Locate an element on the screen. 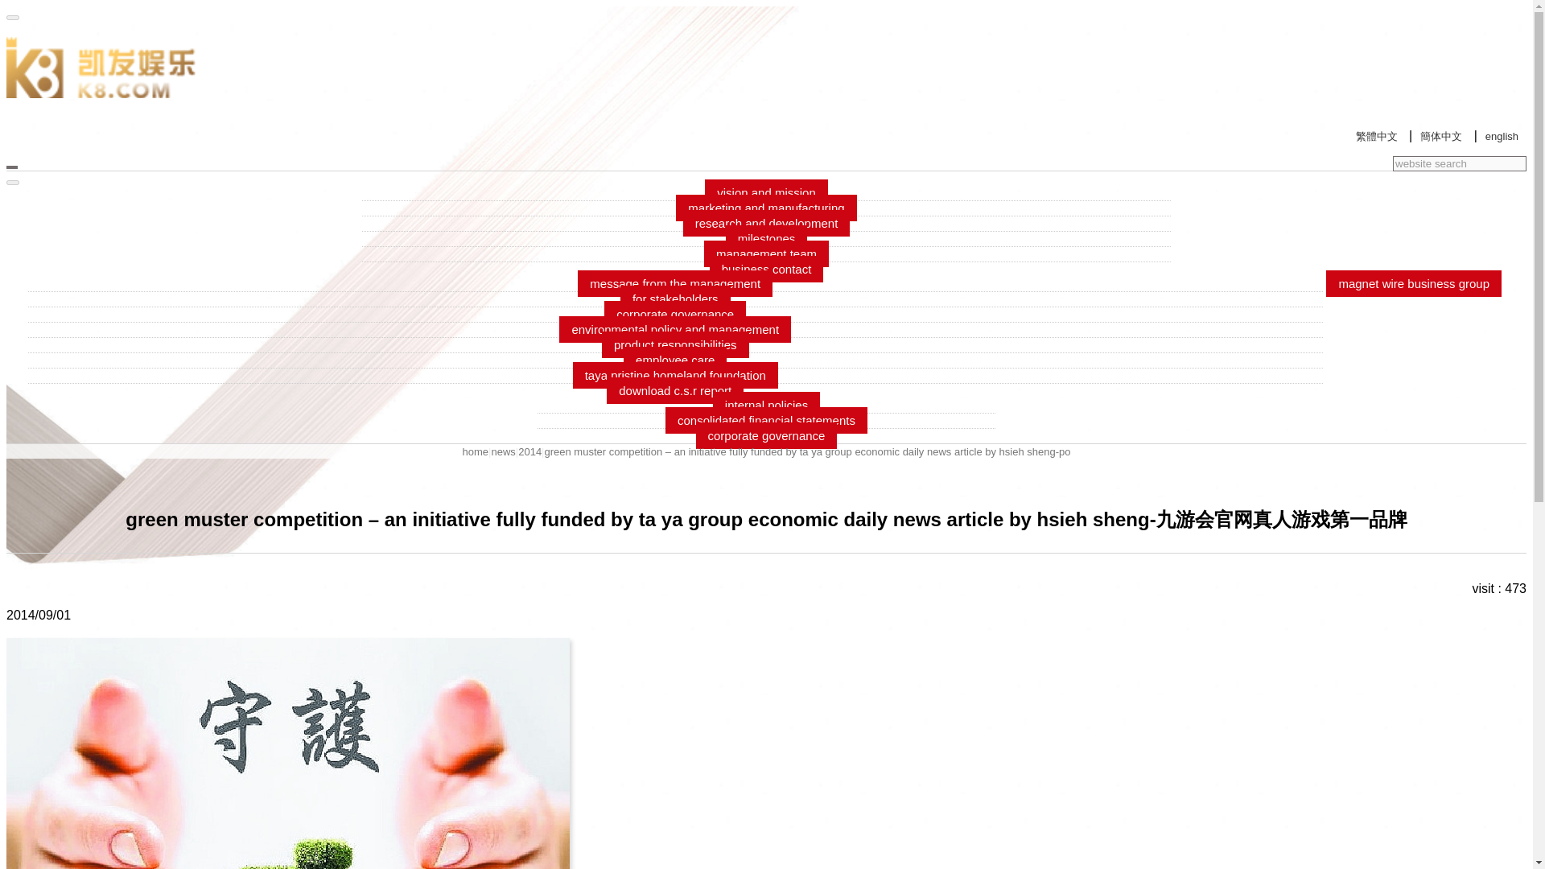 The image size is (1545, 869). milestones is located at coordinates (767, 238).